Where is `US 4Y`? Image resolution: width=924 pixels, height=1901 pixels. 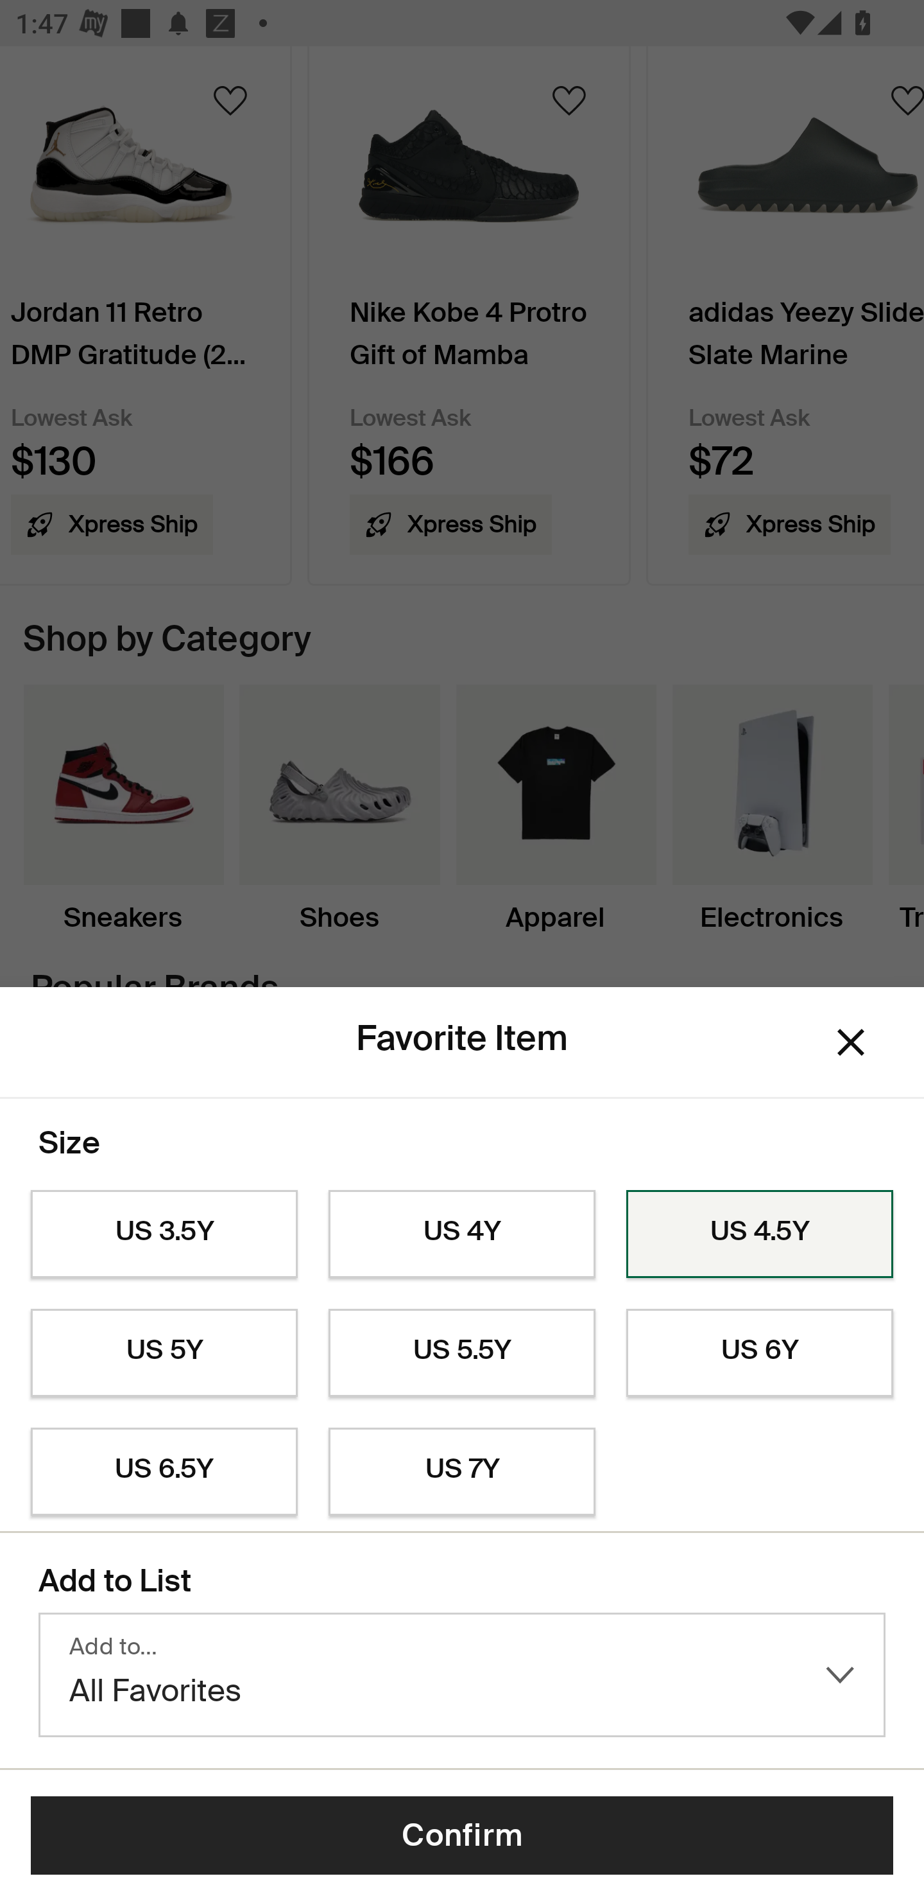 US 4Y is located at coordinates (462, 1234).